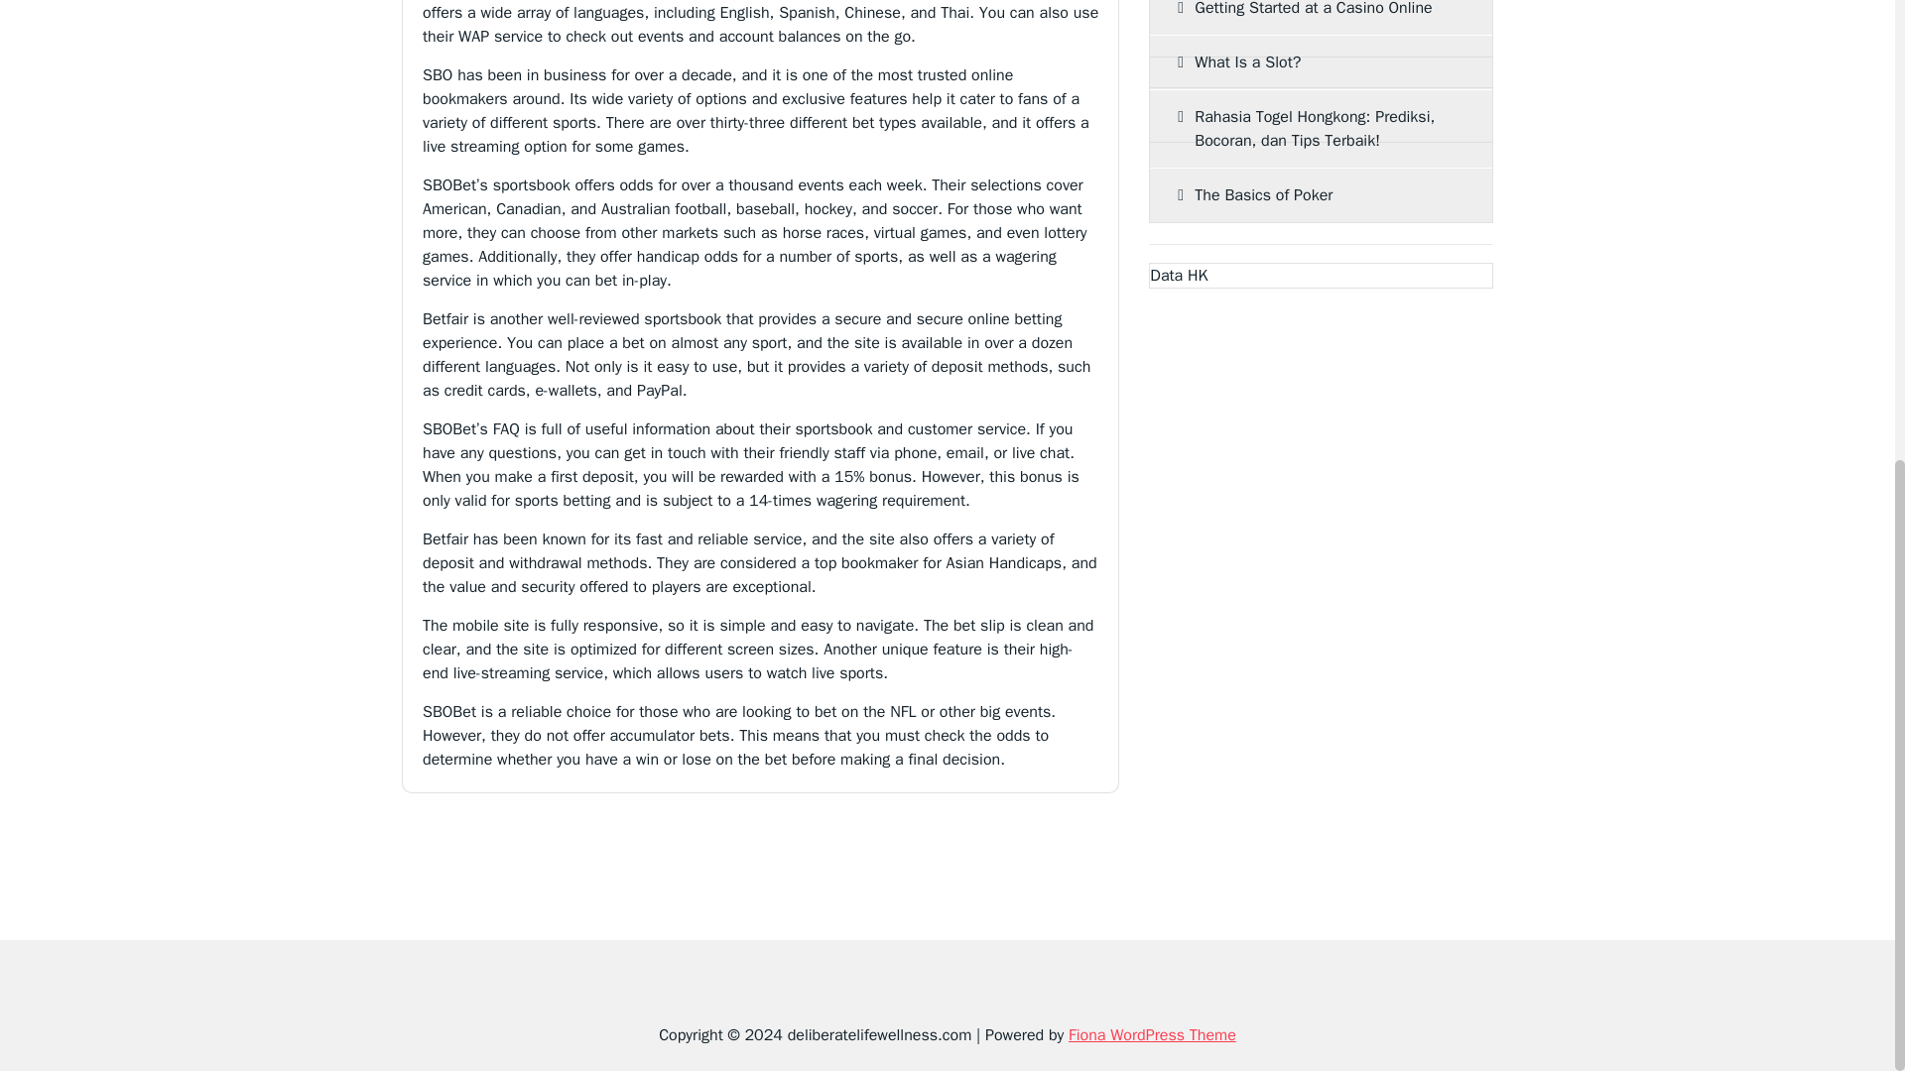 The height and width of the screenshot is (1071, 1905). Describe the element at coordinates (1153, 1035) in the screenshot. I see `Fiona WordPress Theme` at that location.